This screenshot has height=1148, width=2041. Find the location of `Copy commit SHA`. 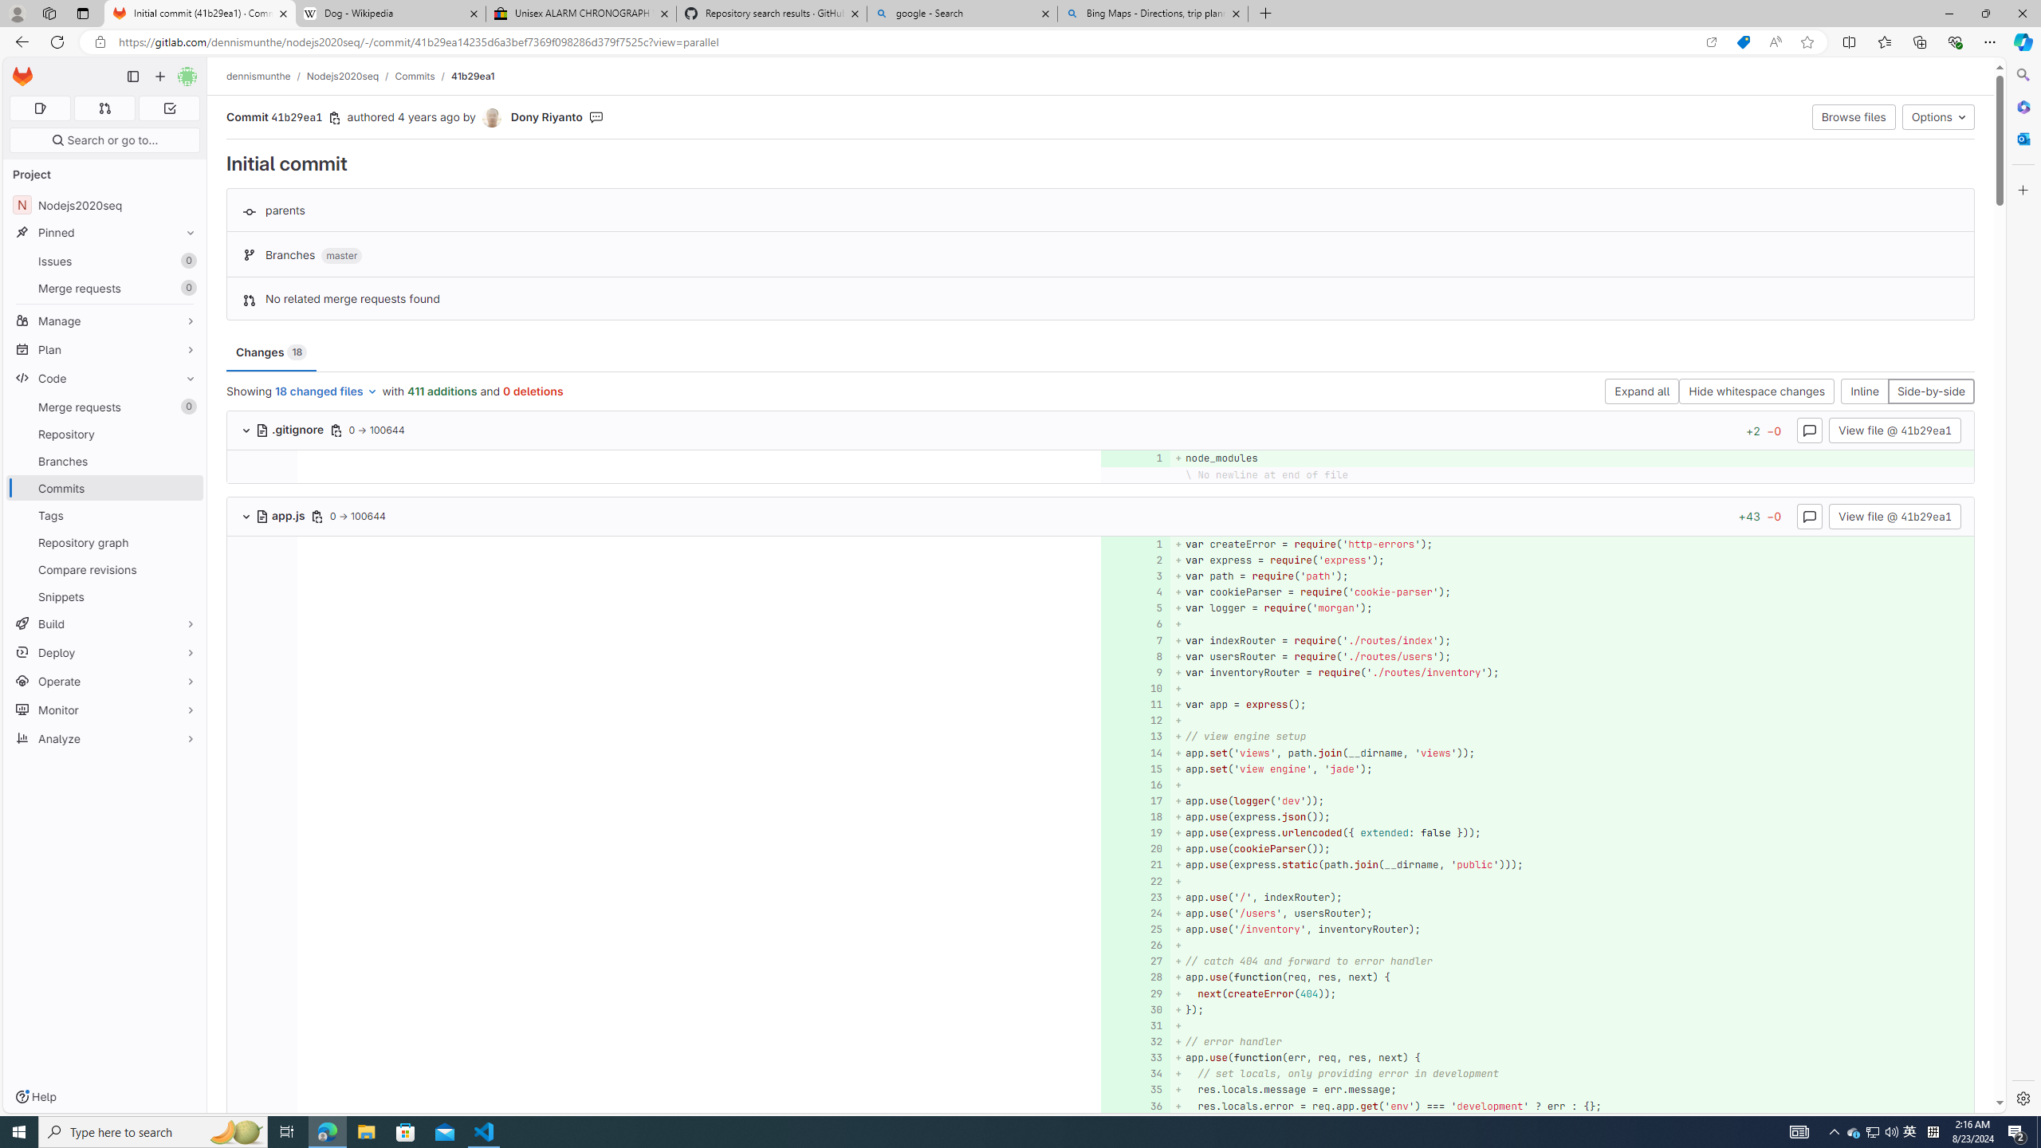

Copy commit SHA is located at coordinates (335, 118).